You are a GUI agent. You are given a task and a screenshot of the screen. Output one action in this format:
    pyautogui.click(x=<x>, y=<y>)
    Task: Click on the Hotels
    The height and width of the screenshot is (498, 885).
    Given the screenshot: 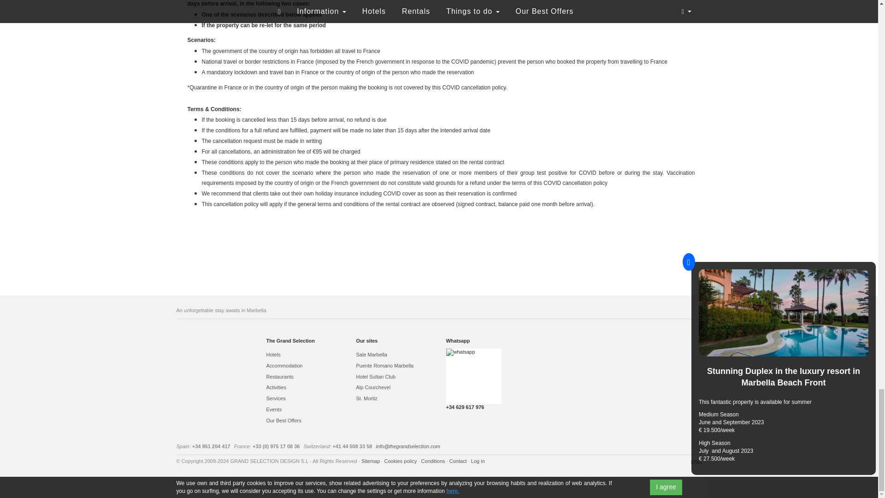 What is the action you would take?
    pyautogui.click(x=304, y=355)
    